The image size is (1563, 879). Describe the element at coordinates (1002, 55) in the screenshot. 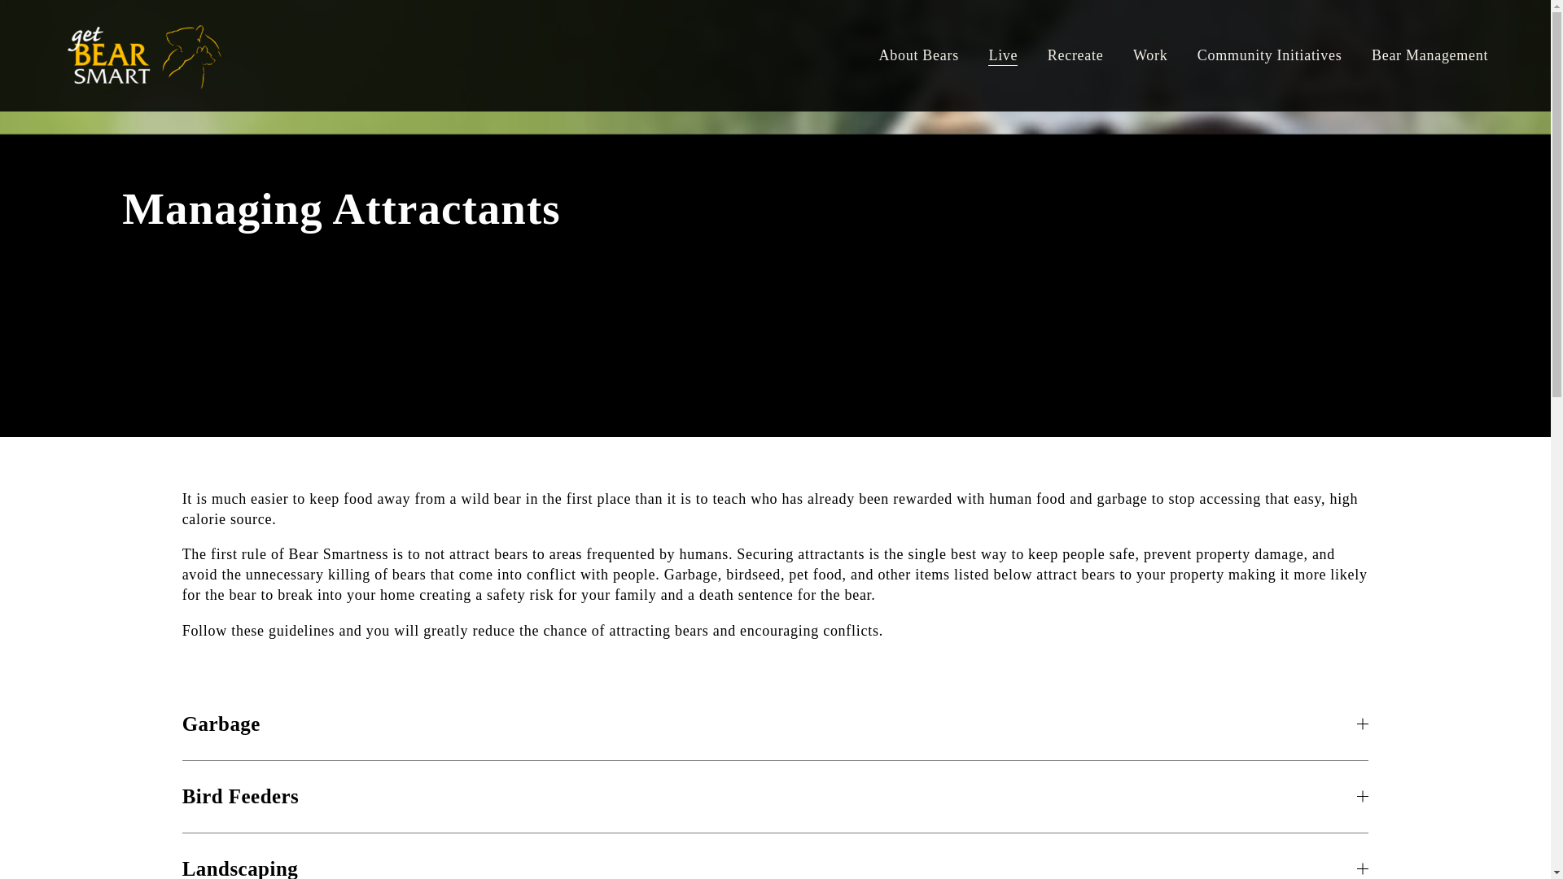

I see `Live` at that location.